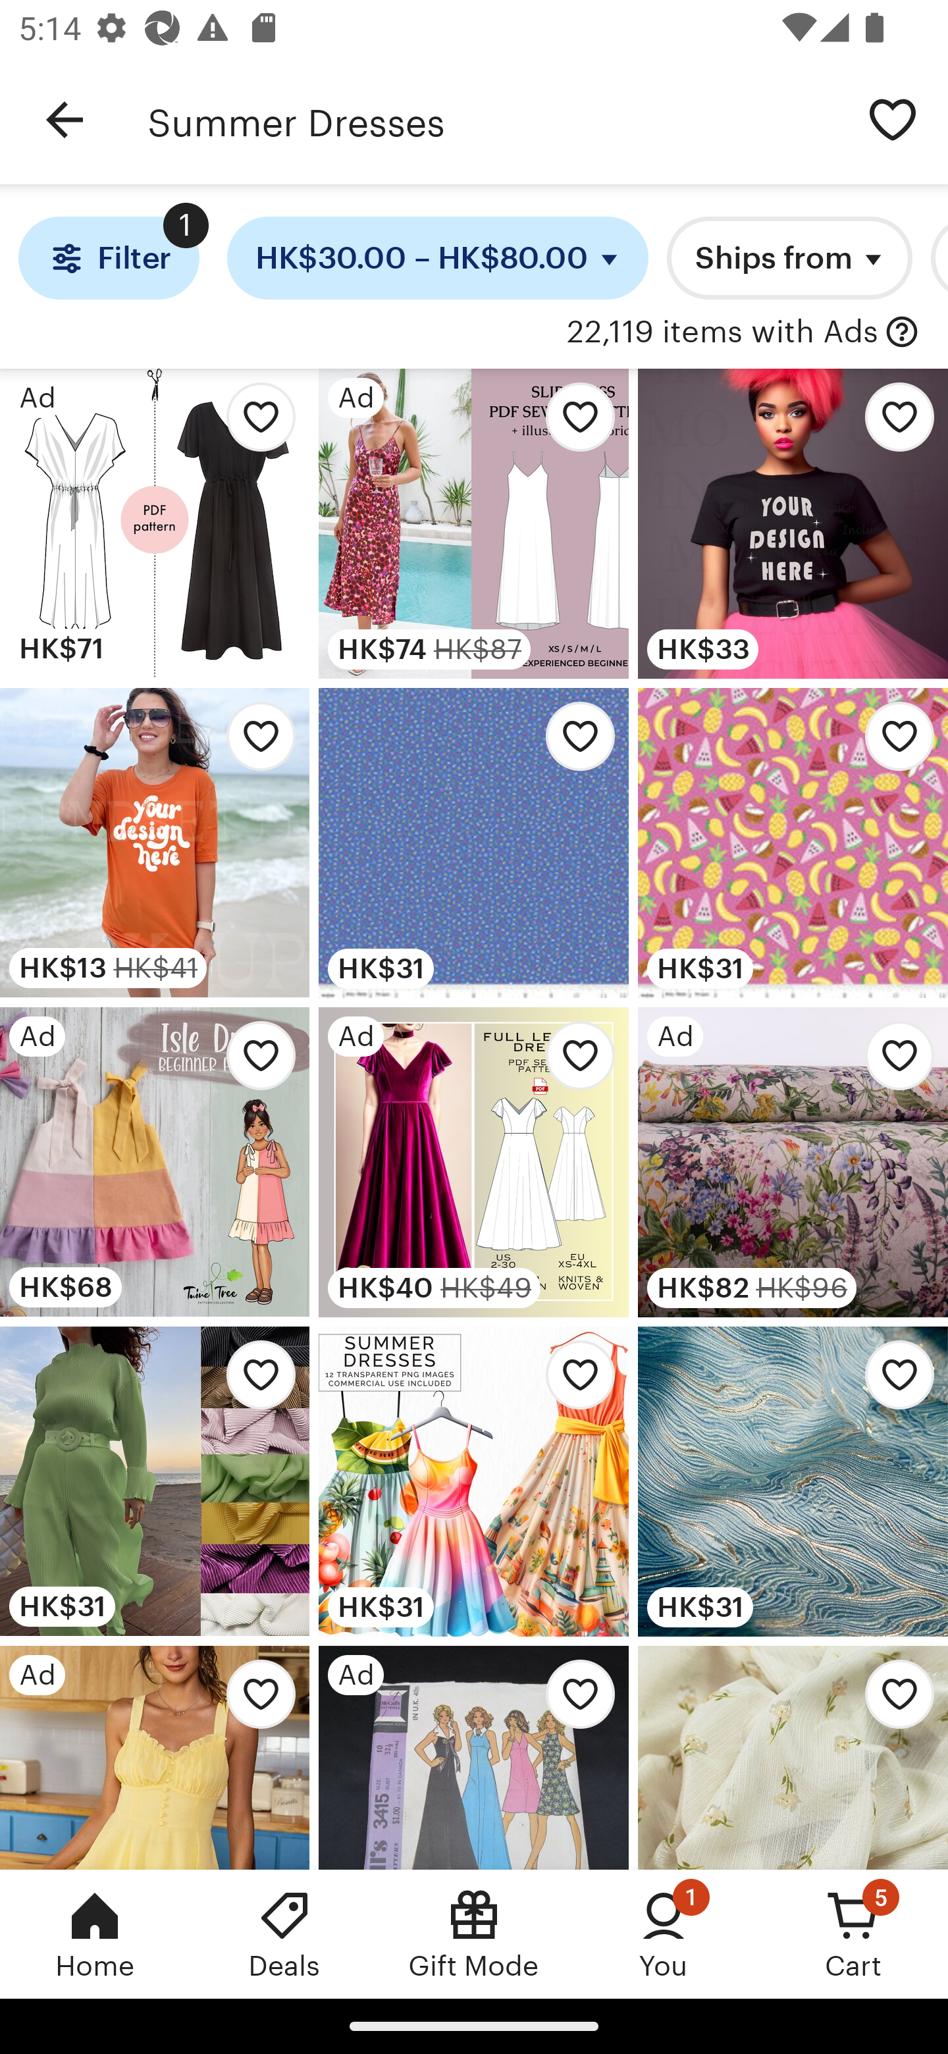  What do you see at coordinates (902, 332) in the screenshot?
I see `with Ads` at bounding box center [902, 332].